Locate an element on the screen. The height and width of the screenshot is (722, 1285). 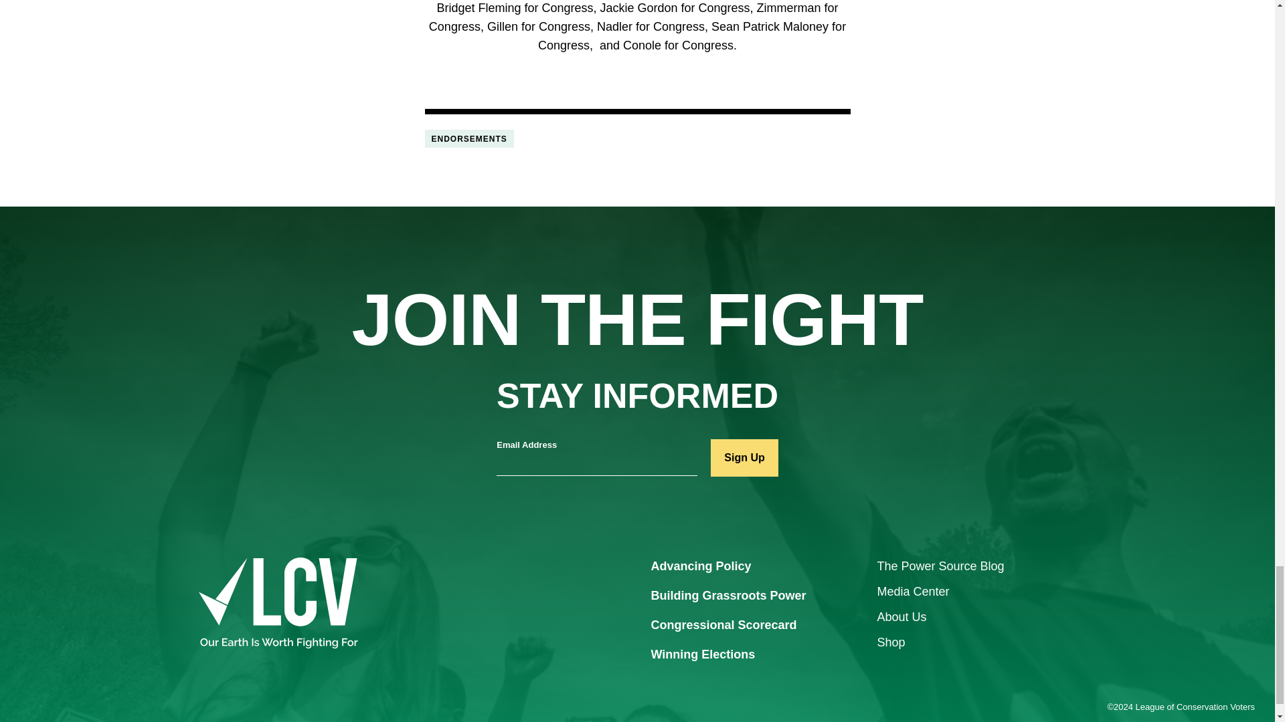
Winning Elections is located at coordinates (703, 655).